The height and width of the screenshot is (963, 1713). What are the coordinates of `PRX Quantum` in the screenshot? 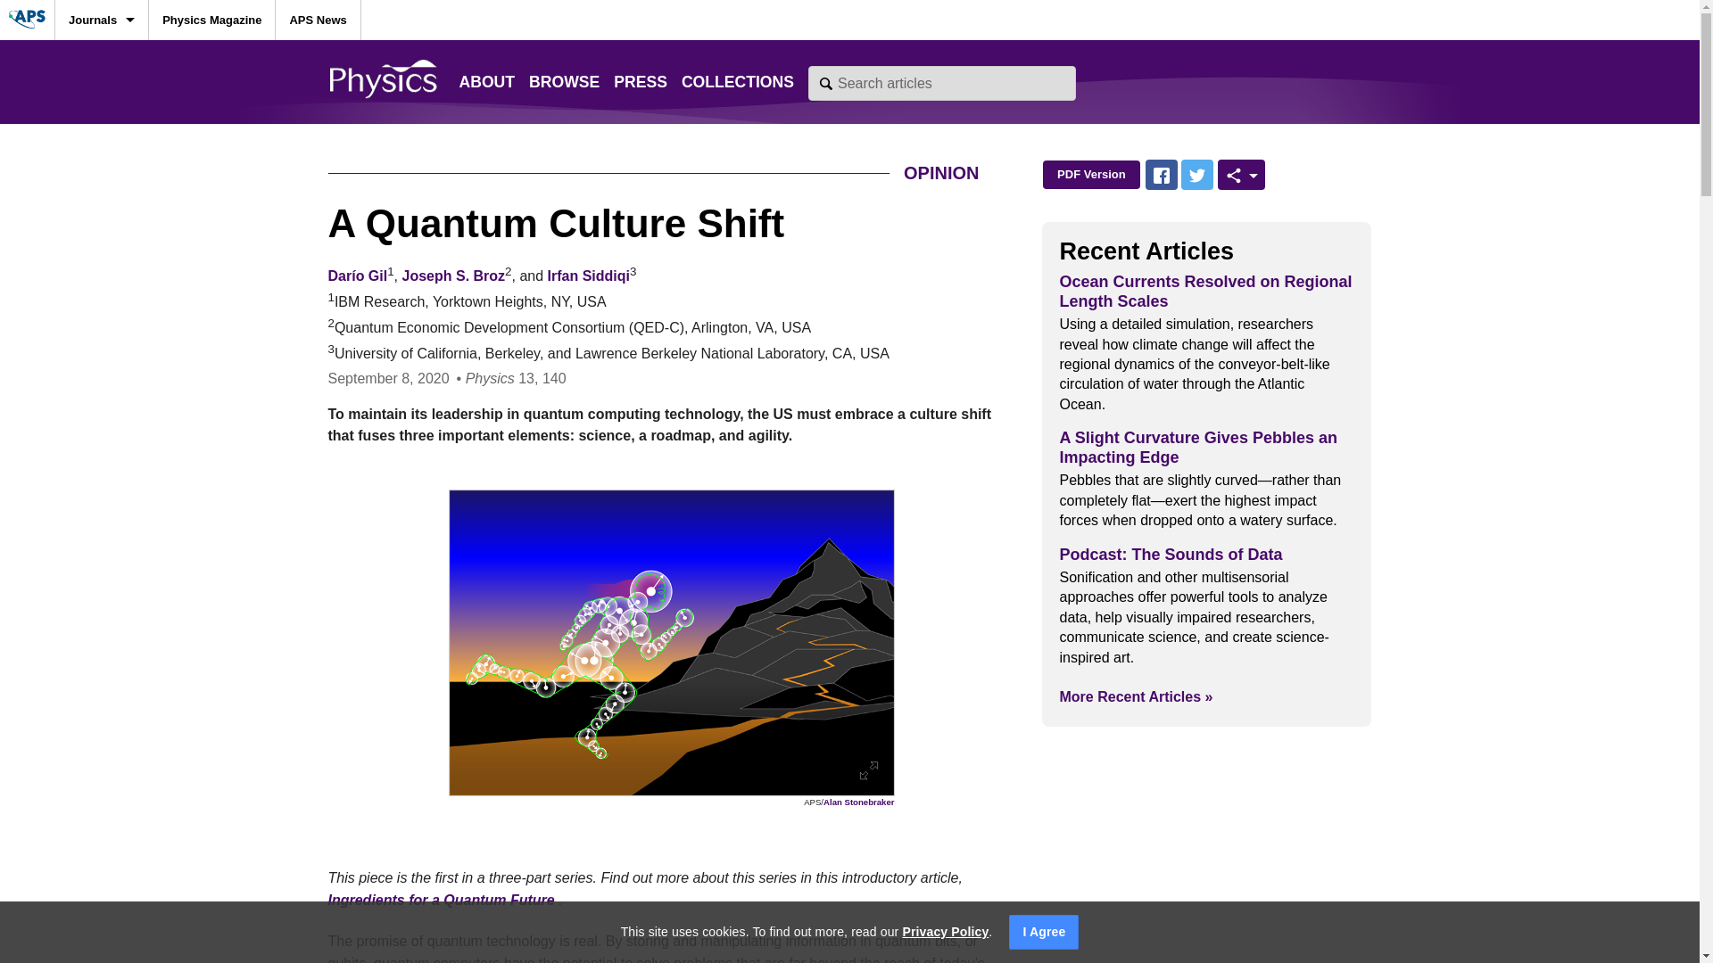 It's located at (101, 181).